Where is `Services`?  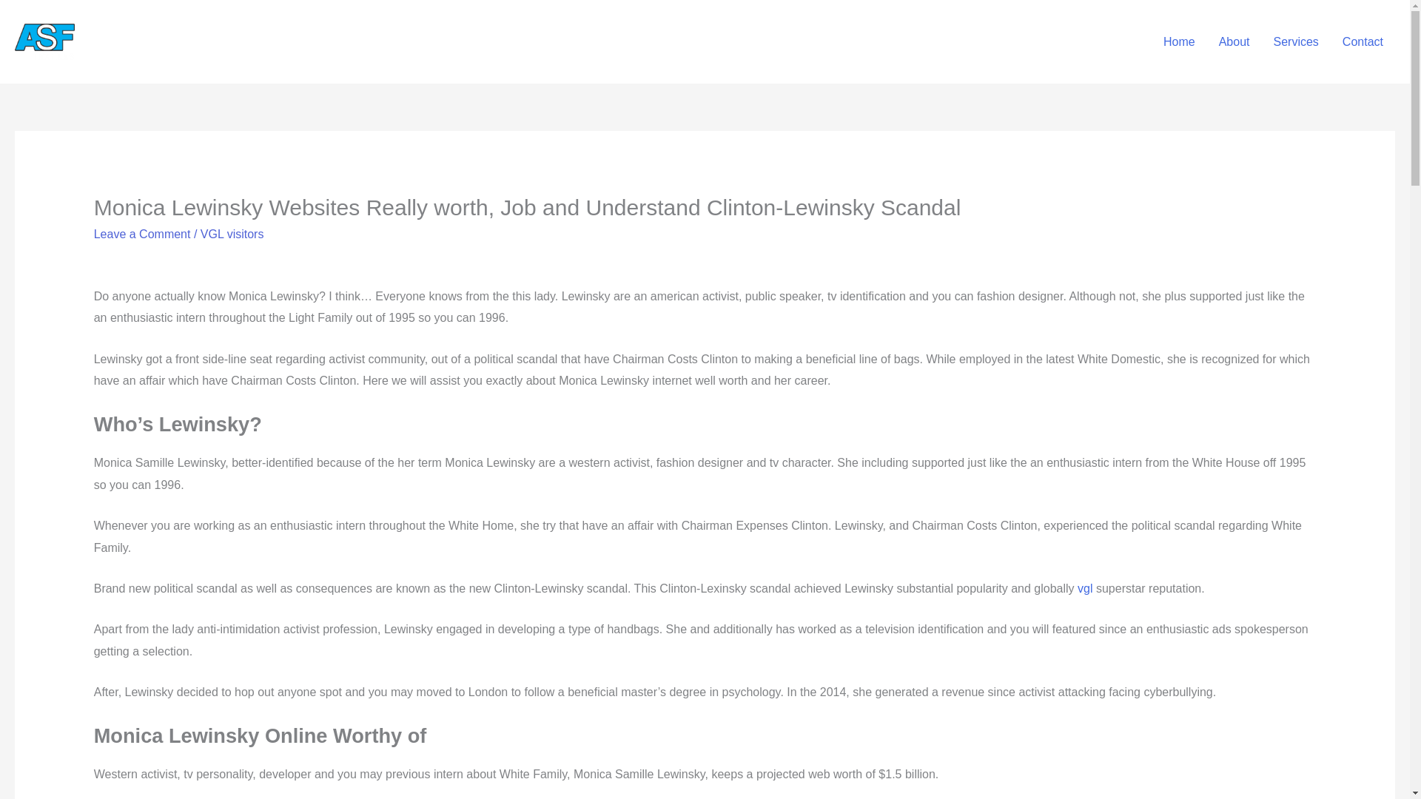
Services is located at coordinates (1295, 41).